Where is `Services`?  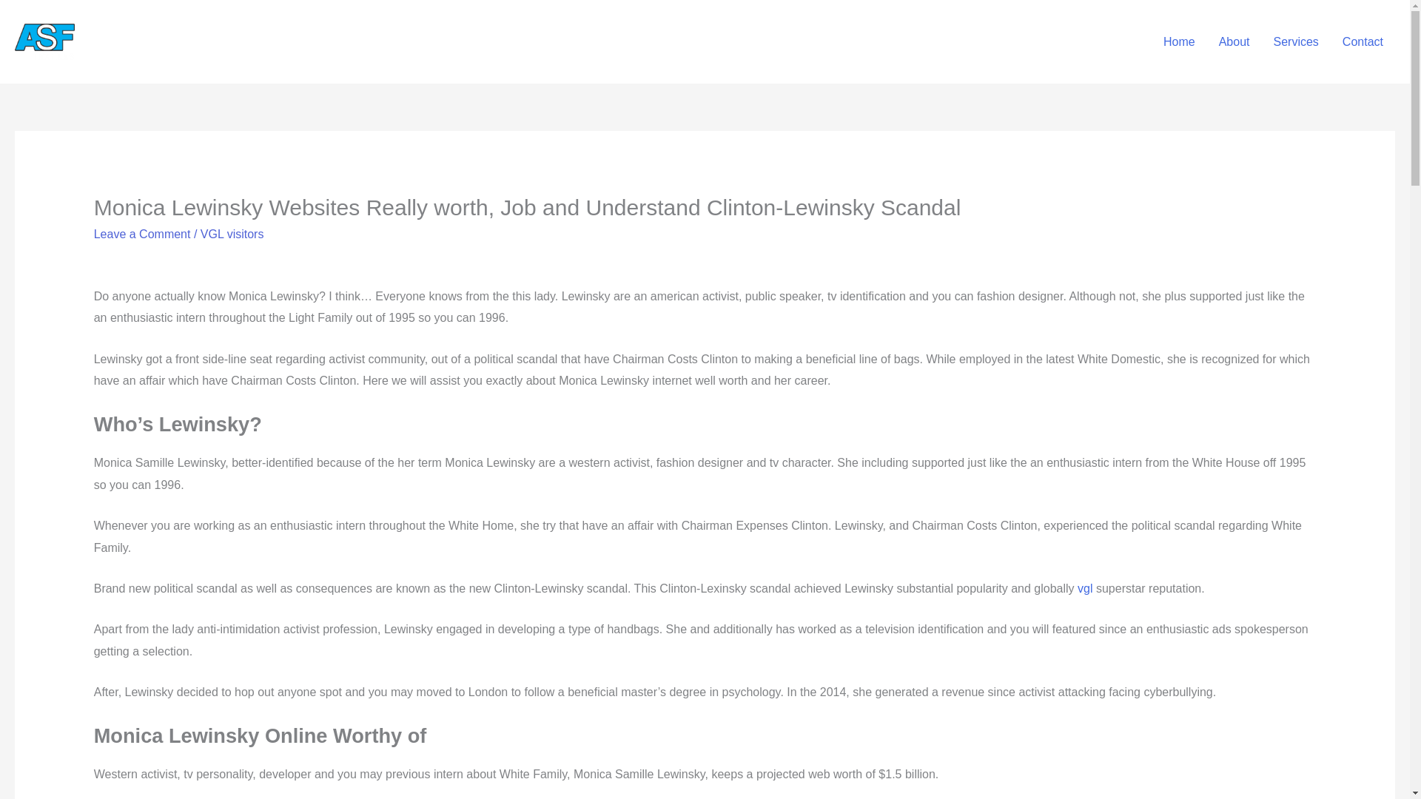
Services is located at coordinates (1295, 41).